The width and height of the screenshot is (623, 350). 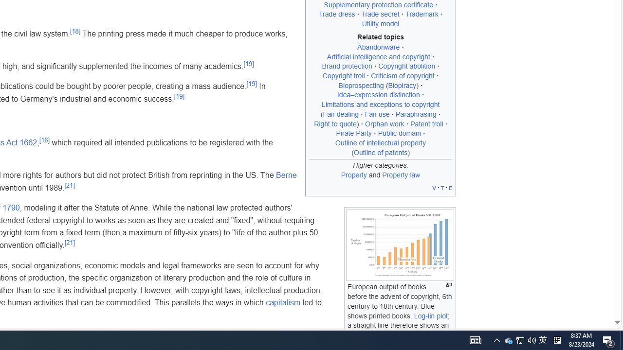 I want to click on e, so click(x=451, y=188).